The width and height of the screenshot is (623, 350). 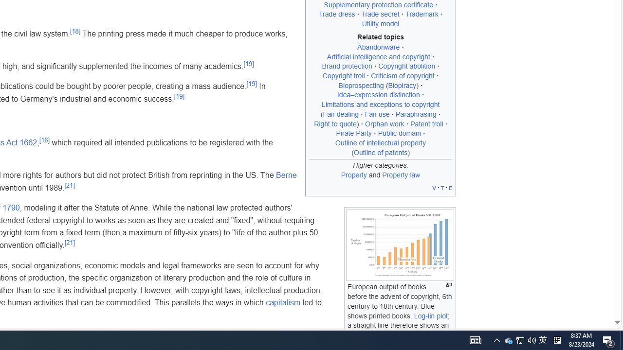 I want to click on e, so click(x=451, y=188).